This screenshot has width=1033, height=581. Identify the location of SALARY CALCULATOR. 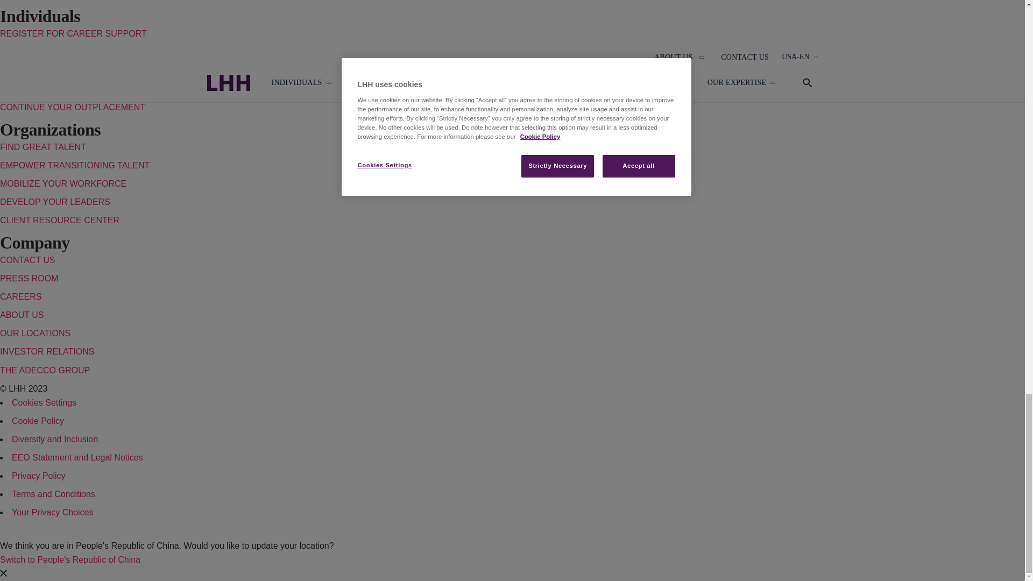
(46, 88).